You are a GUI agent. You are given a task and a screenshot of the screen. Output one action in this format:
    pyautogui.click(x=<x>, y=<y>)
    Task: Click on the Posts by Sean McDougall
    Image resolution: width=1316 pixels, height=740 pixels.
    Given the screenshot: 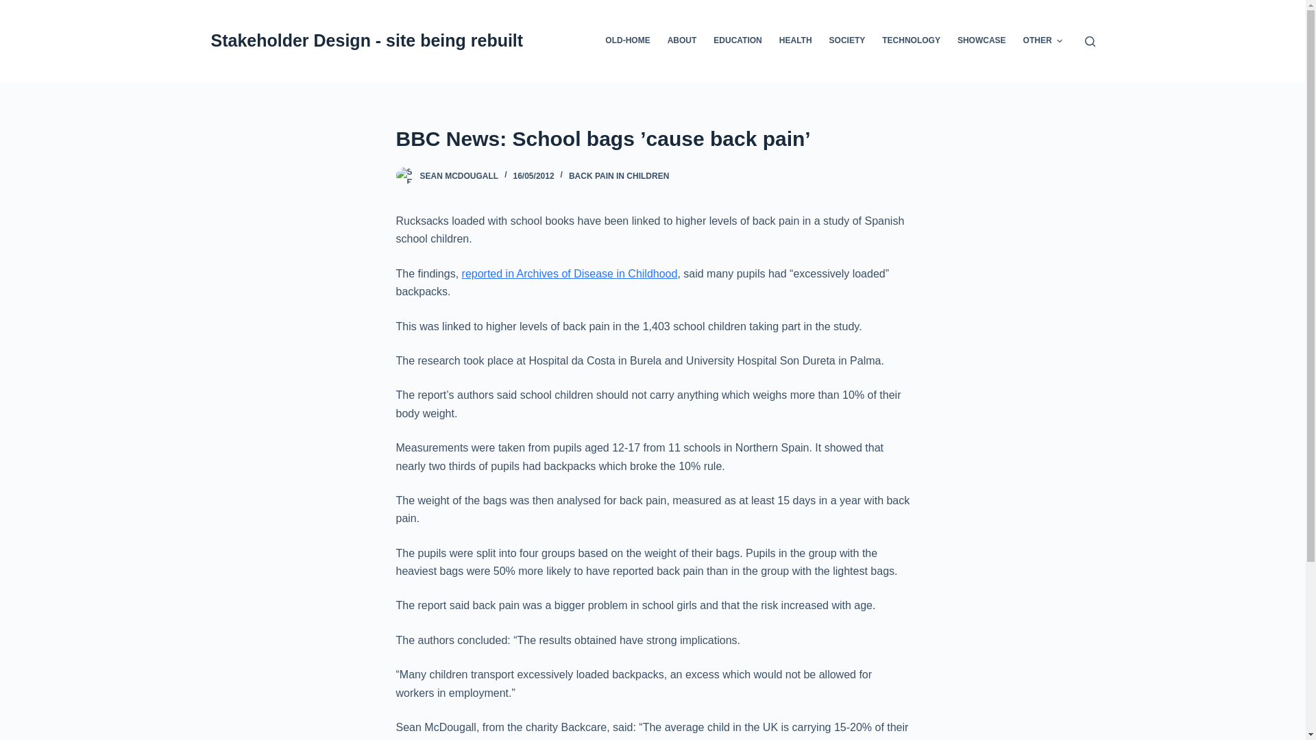 What is the action you would take?
    pyautogui.click(x=459, y=175)
    